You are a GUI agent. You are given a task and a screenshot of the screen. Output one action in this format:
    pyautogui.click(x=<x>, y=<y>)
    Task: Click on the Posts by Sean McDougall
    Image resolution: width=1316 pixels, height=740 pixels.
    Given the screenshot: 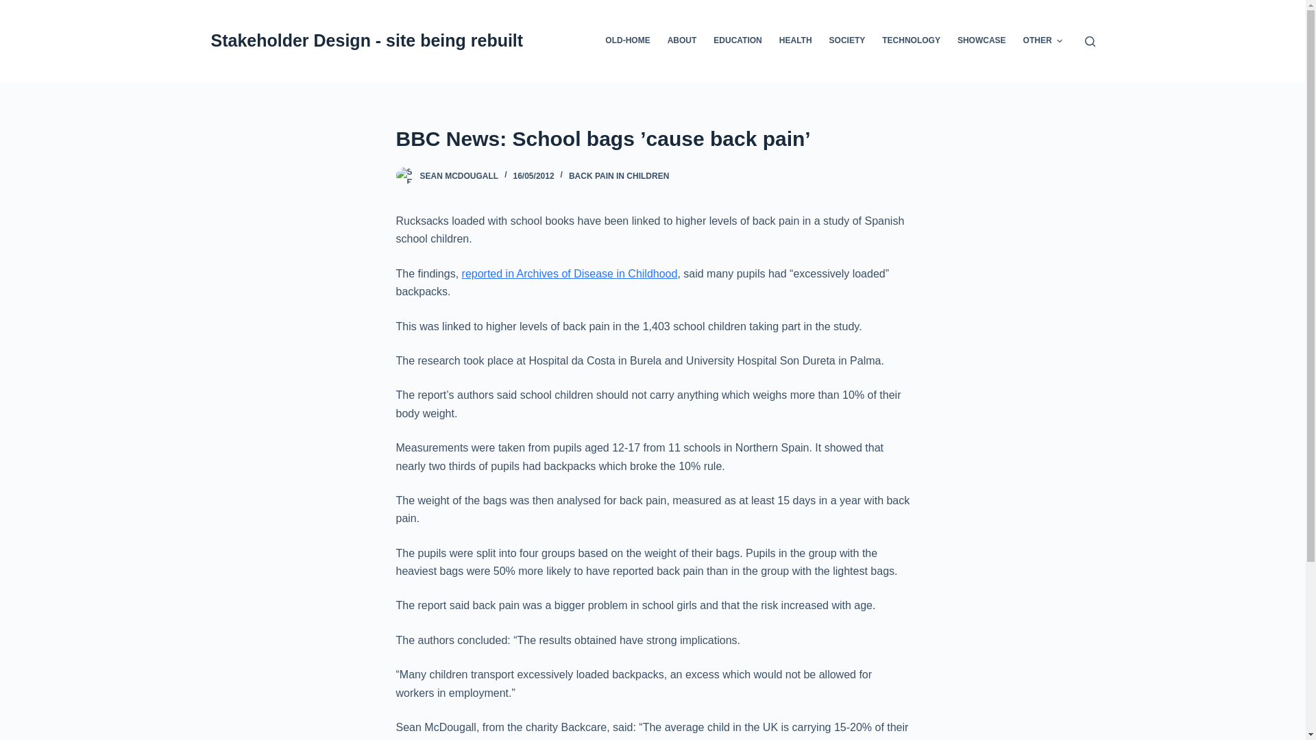 What is the action you would take?
    pyautogui.click(x=459, y=175)
    